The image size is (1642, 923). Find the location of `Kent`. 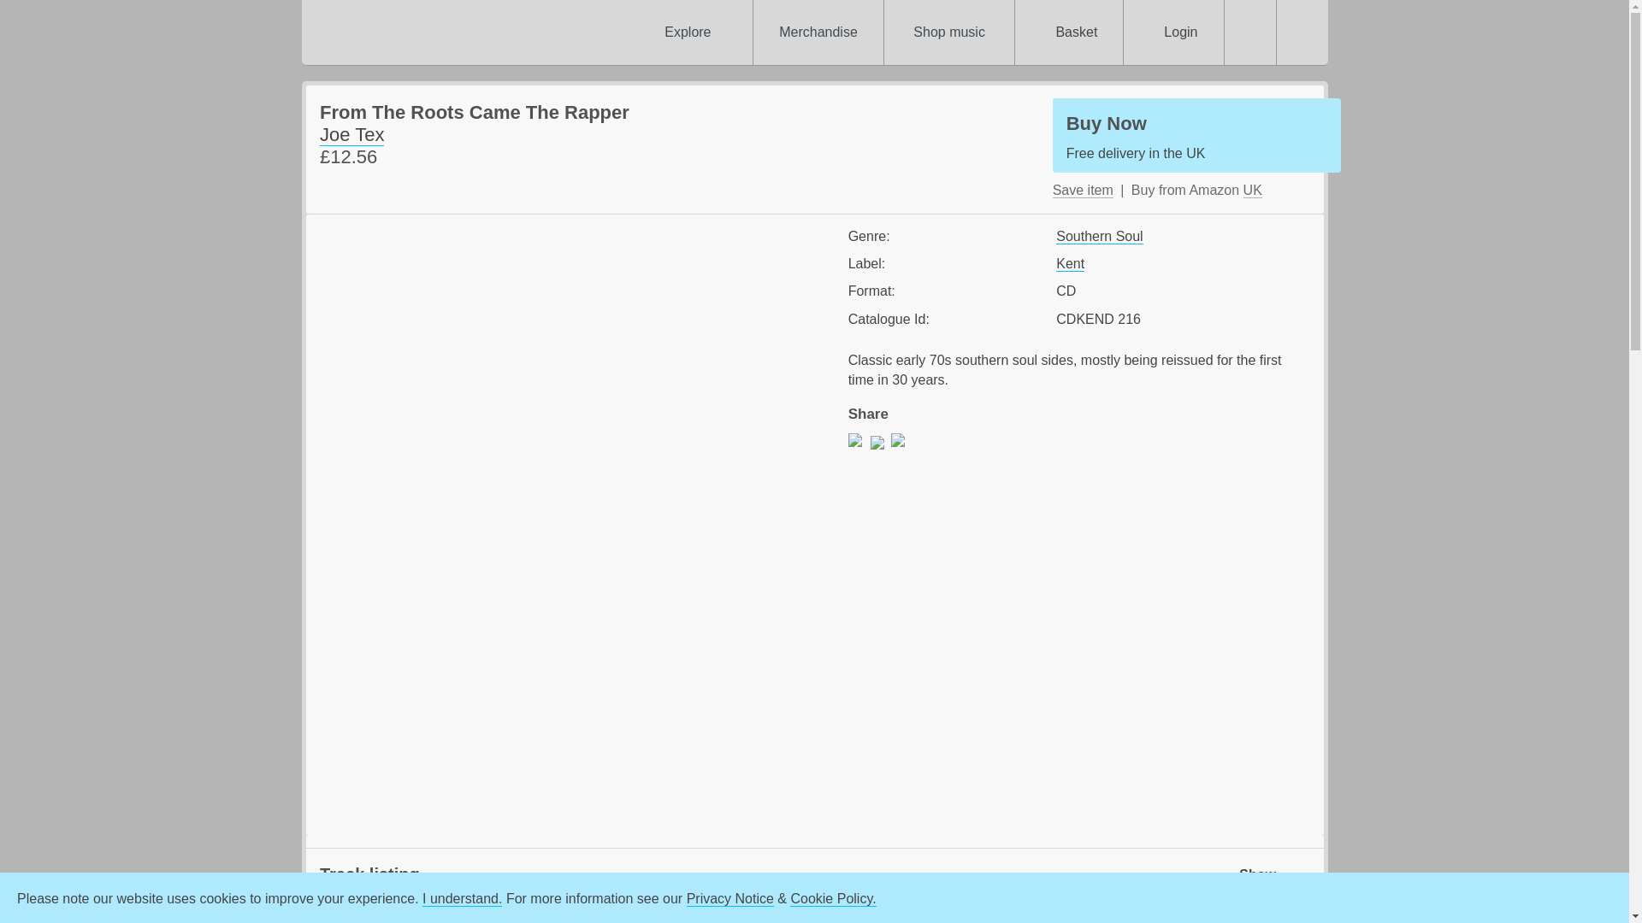

Kent is located at coordinates (1069, 263).